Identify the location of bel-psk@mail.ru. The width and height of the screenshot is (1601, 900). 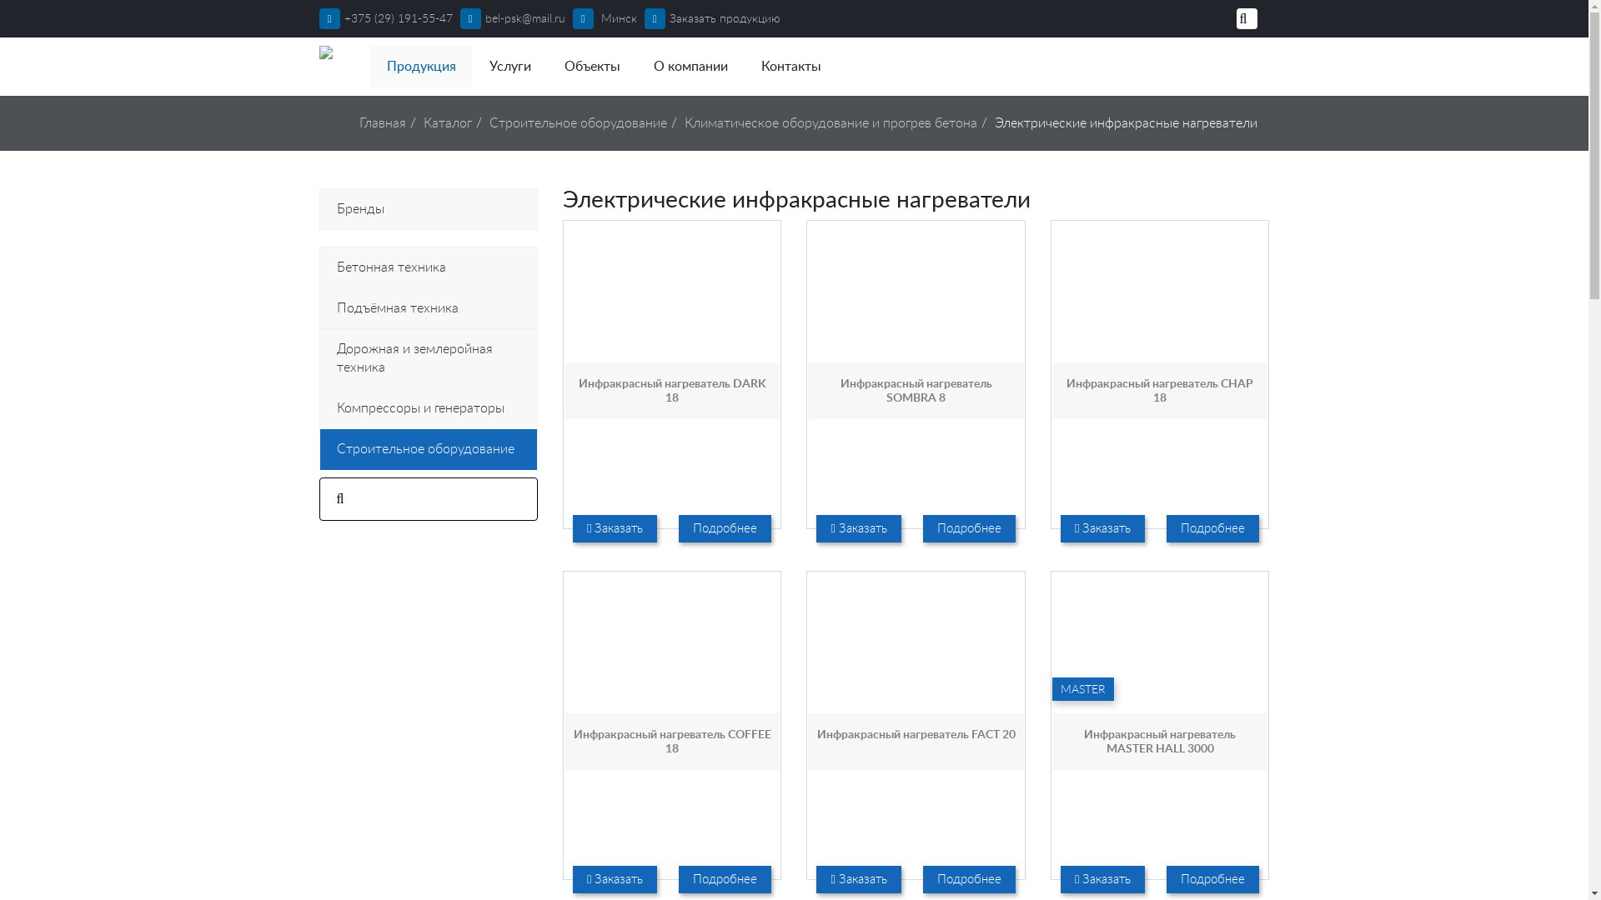
(513, 19).